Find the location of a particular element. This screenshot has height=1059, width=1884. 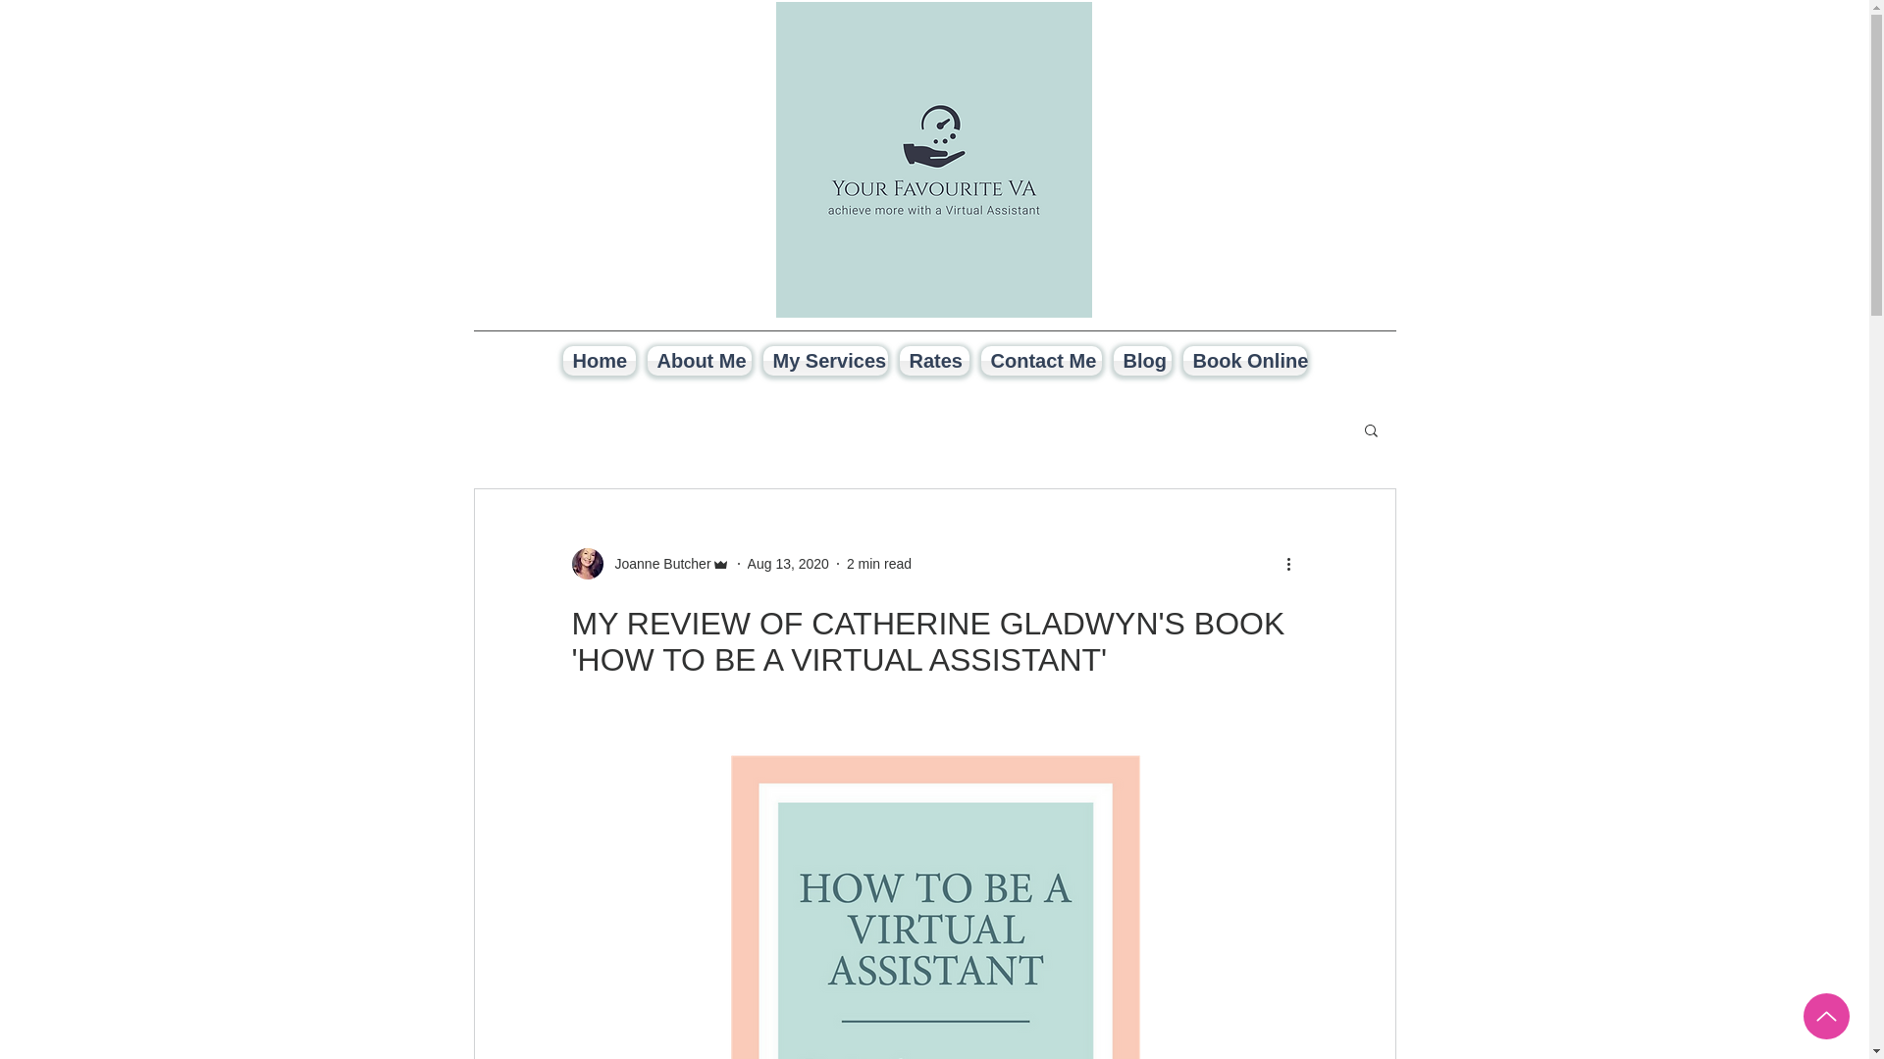

My Services is located at coordinates (824, 361).